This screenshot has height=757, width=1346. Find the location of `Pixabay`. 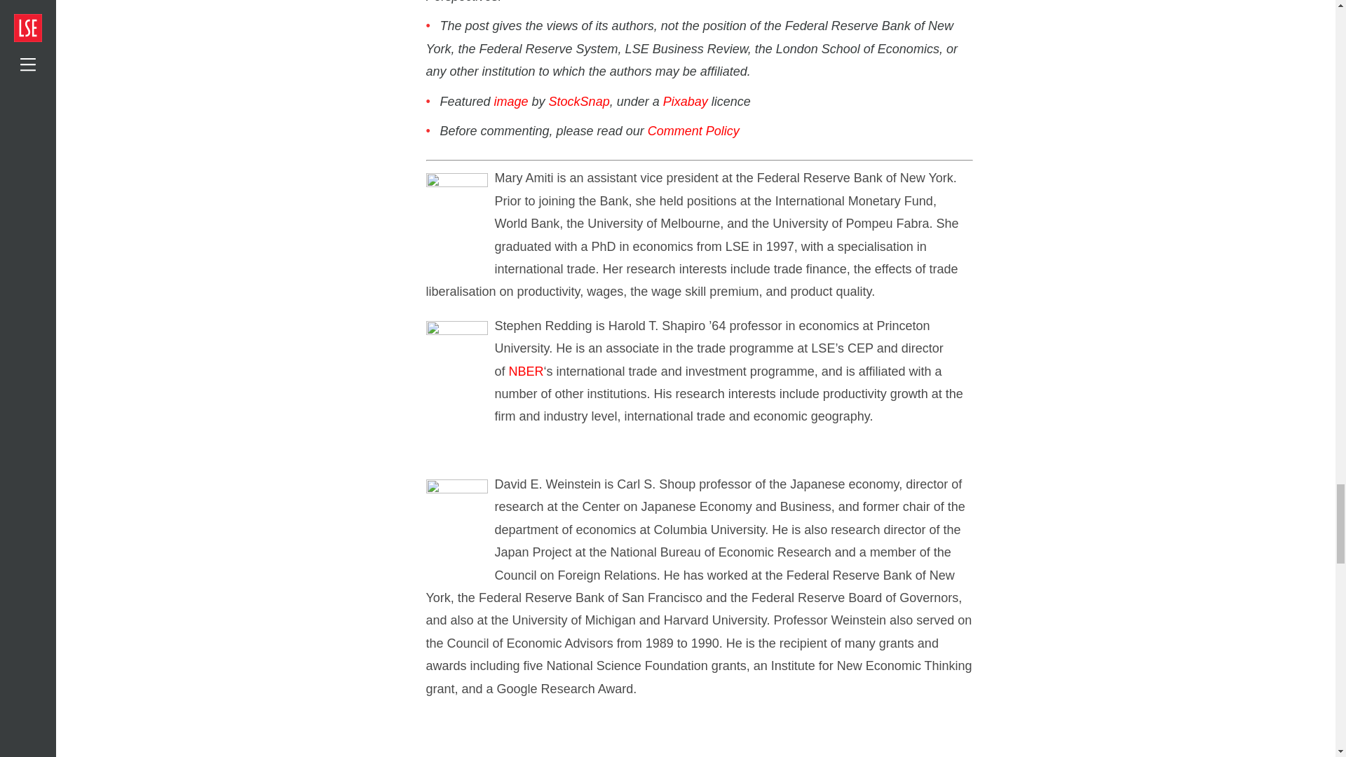

Pixabay is located at coordinates (686, 102).